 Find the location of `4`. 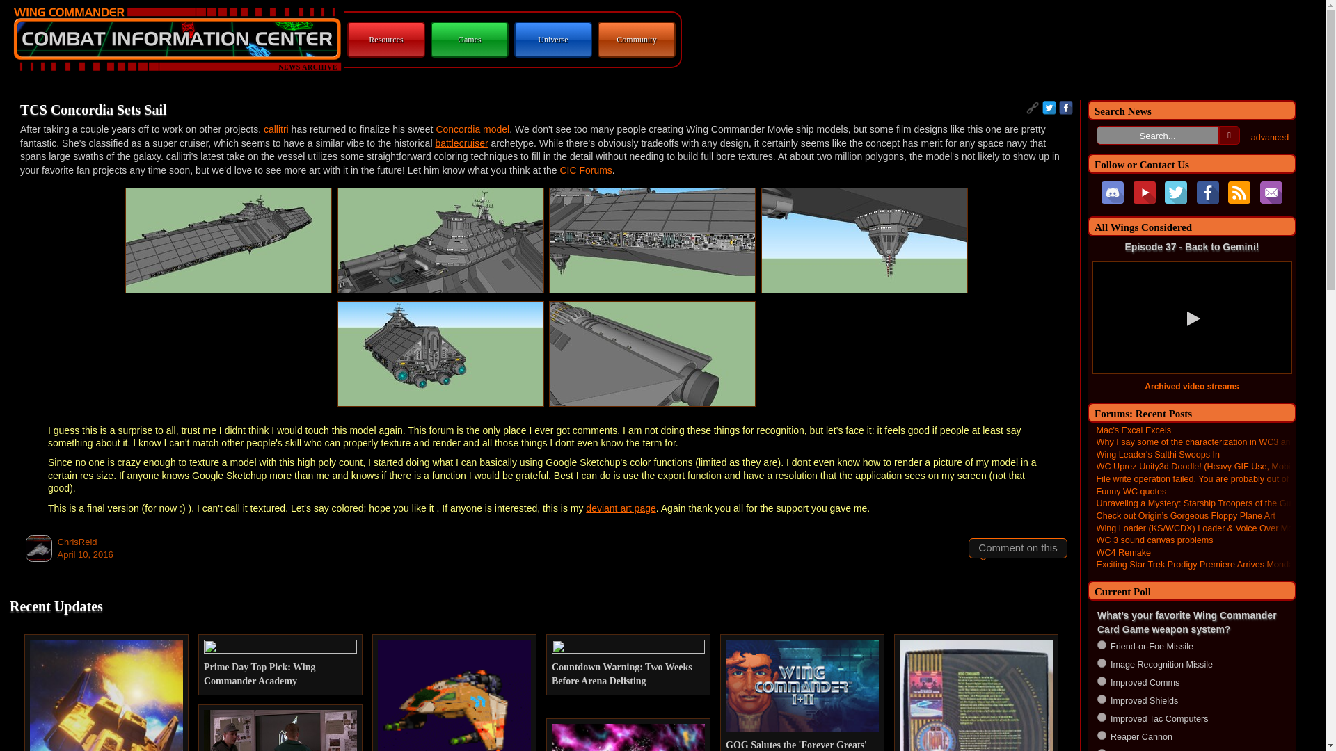

4 is located at coordinates (1101, 699).